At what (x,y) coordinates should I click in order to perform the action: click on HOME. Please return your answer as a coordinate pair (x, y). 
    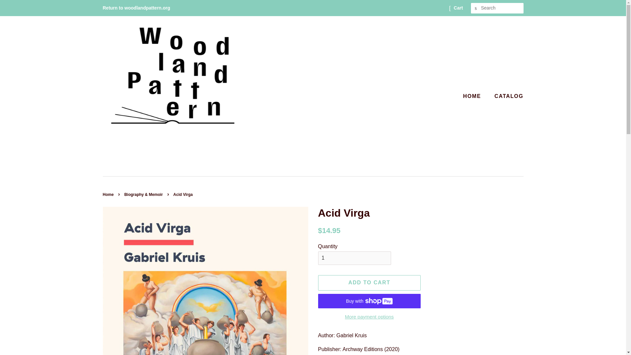
    Looking at the image, I should click on (475, 96).